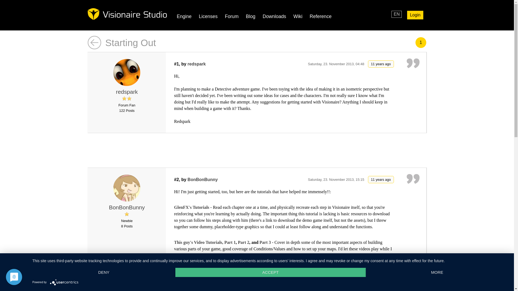 This screenshot has height=291, width=518. I want to click on Forum, so click(231, 16).